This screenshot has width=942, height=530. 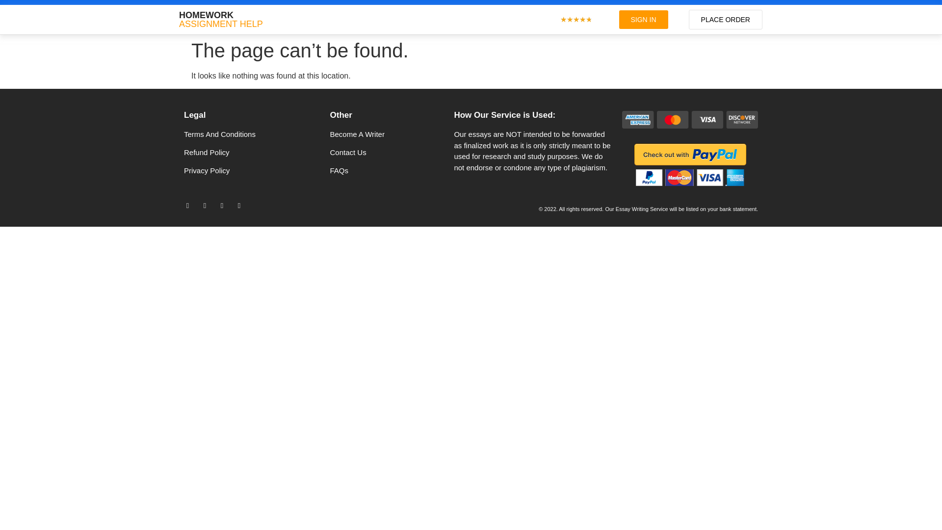 What do you see at coordinates (725, 20) in the screenshot?
I see `PLACE ORDER` at bounding box center [725, 20].